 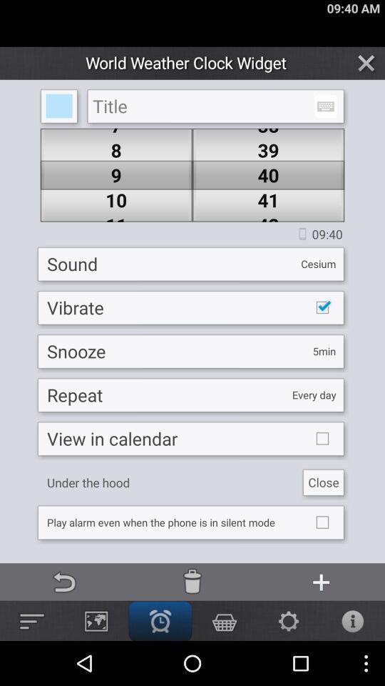 I want to click on open keyboard, so click(x=325, y=106).